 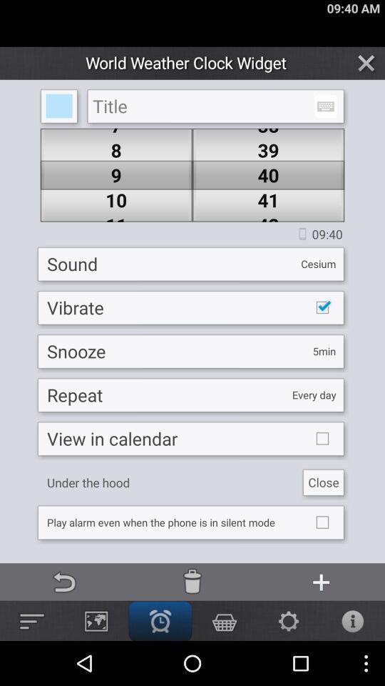 I want to click on open keyboard, so click(x=325, y=106).